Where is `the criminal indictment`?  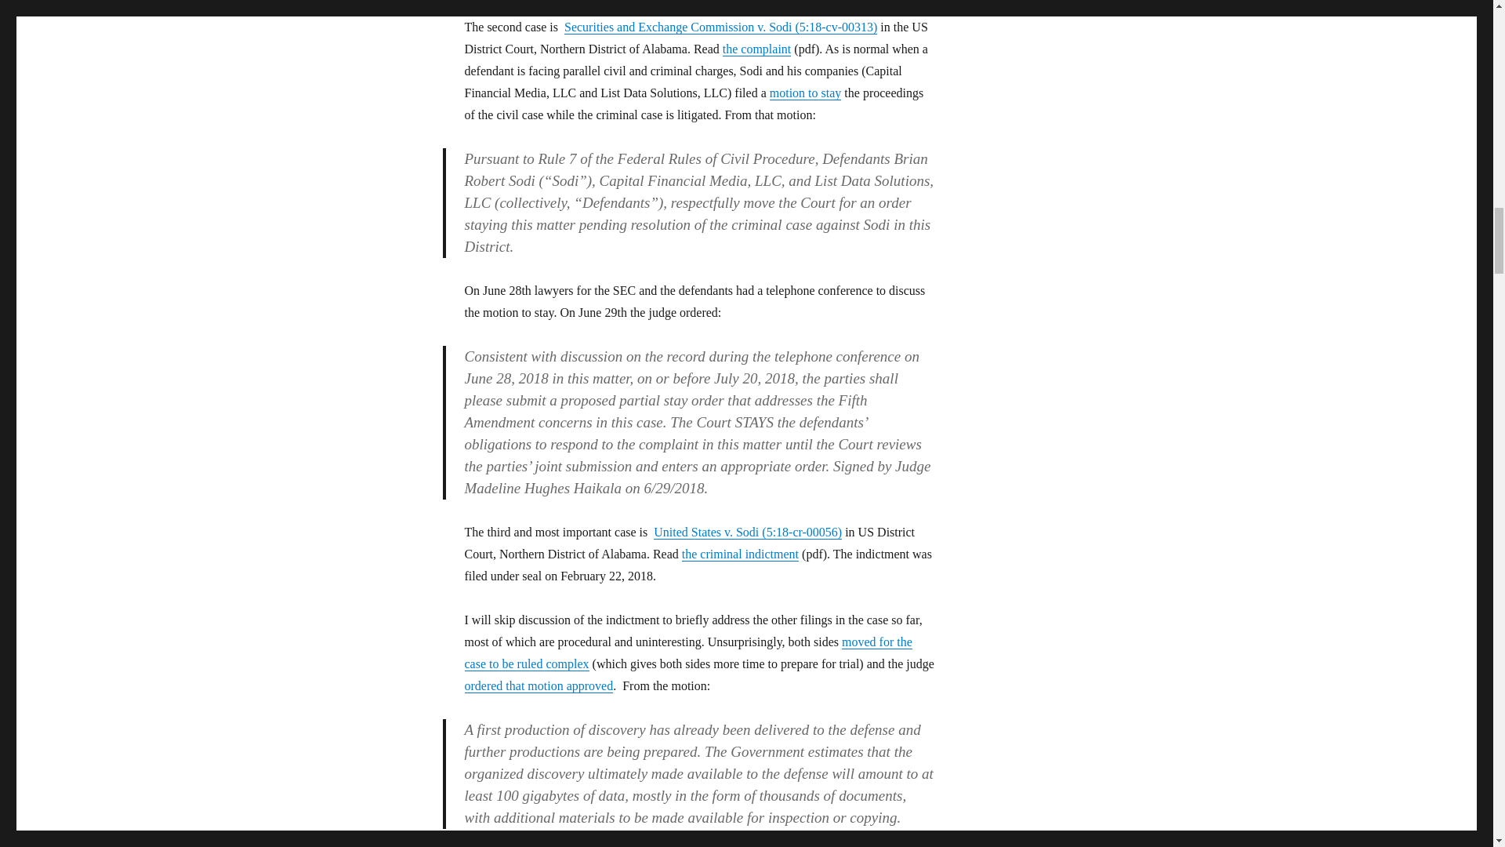
the criminal indictment is located at coordinates (740, 554).